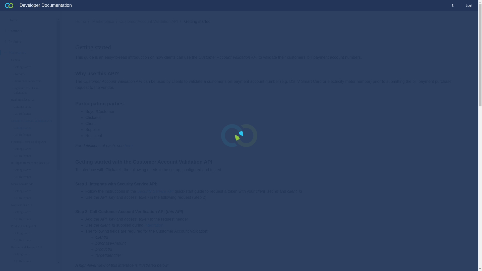  Describe the element at coordinates (33, 81) in the screenshot. I see `Status codes and errors` at that location.